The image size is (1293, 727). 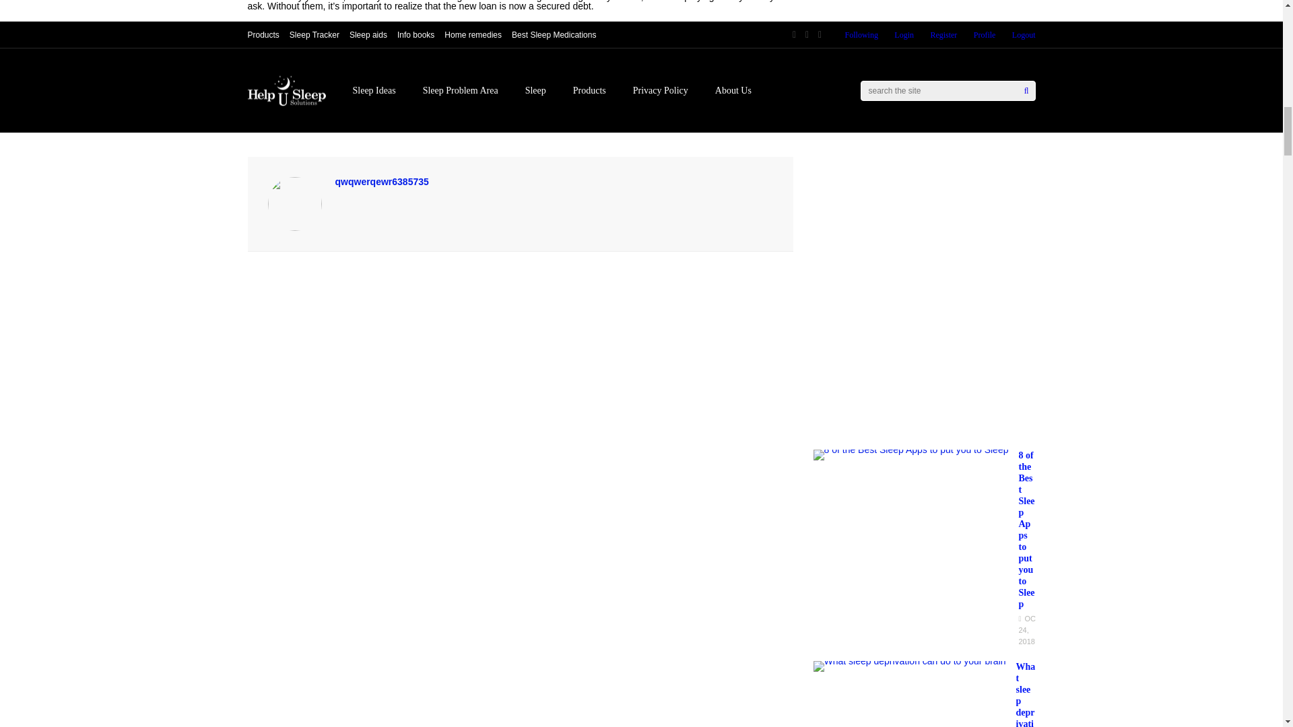 I want to click on Click to share on Telegram, so click(x=429, y=88).